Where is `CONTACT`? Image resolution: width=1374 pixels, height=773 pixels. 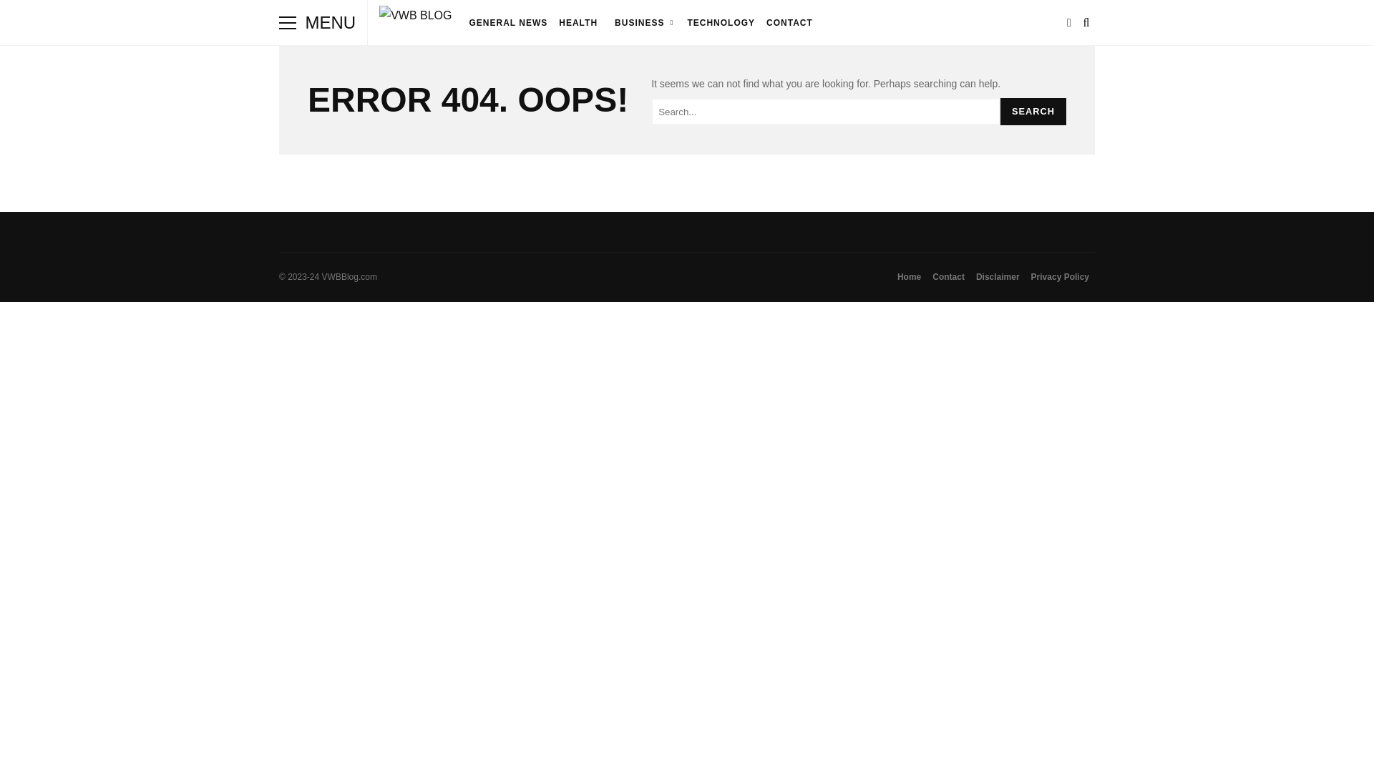 CONTACT is located at coordinates (790, 23).